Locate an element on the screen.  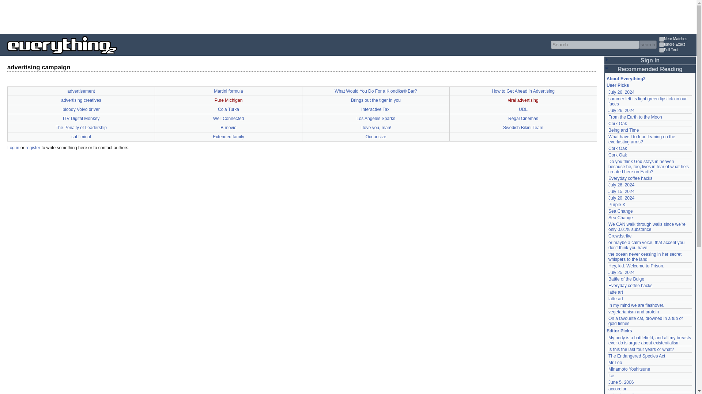
About Everything2 is located at coordinates (626, 79).